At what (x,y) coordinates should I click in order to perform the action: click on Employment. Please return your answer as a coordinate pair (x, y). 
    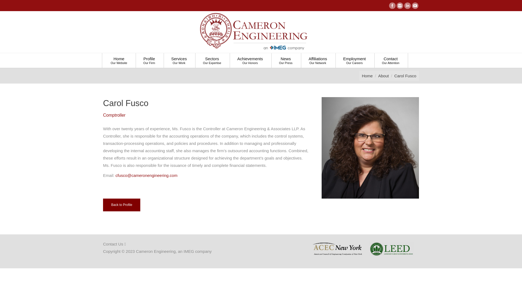
    Looking at the image, I should click on (354, 61).